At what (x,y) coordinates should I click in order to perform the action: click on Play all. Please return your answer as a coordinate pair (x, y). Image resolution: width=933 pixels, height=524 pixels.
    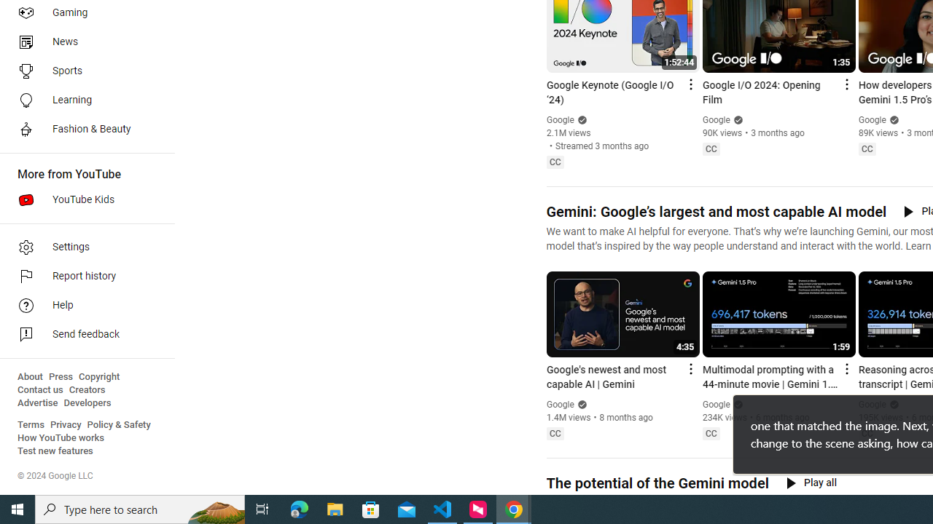
    Looking at the image, I should click on (811, 483).